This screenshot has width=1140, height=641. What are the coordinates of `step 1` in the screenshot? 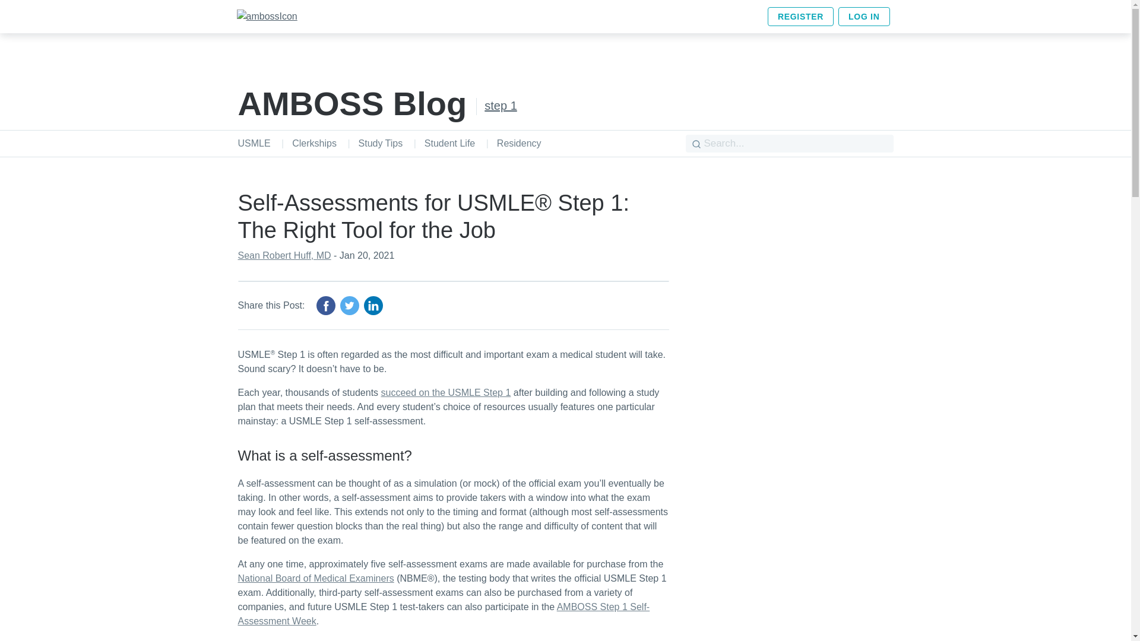 It's located at (500, 104).